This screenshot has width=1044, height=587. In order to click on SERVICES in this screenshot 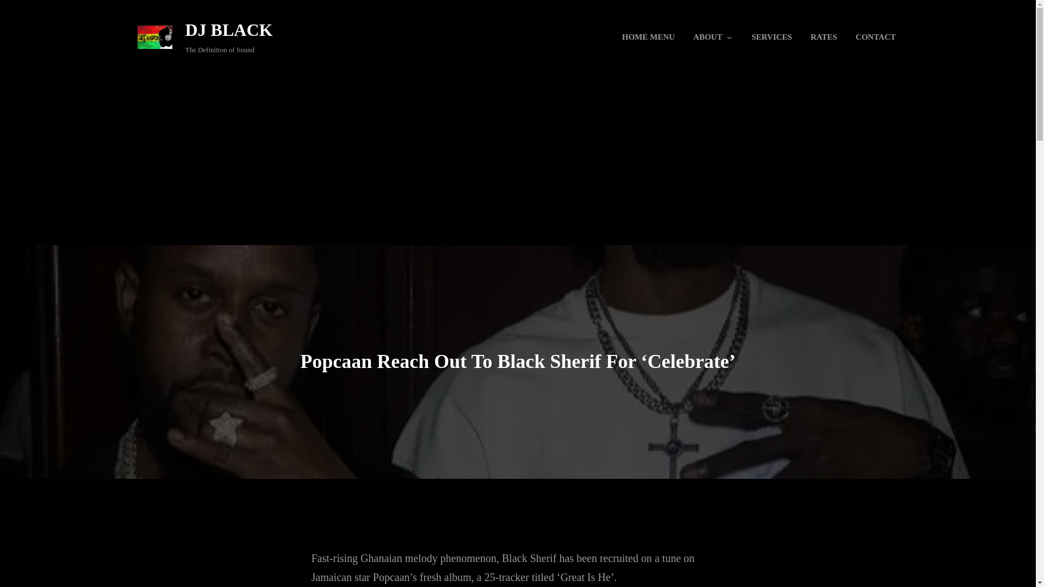, I will do `click(771, 37)`.